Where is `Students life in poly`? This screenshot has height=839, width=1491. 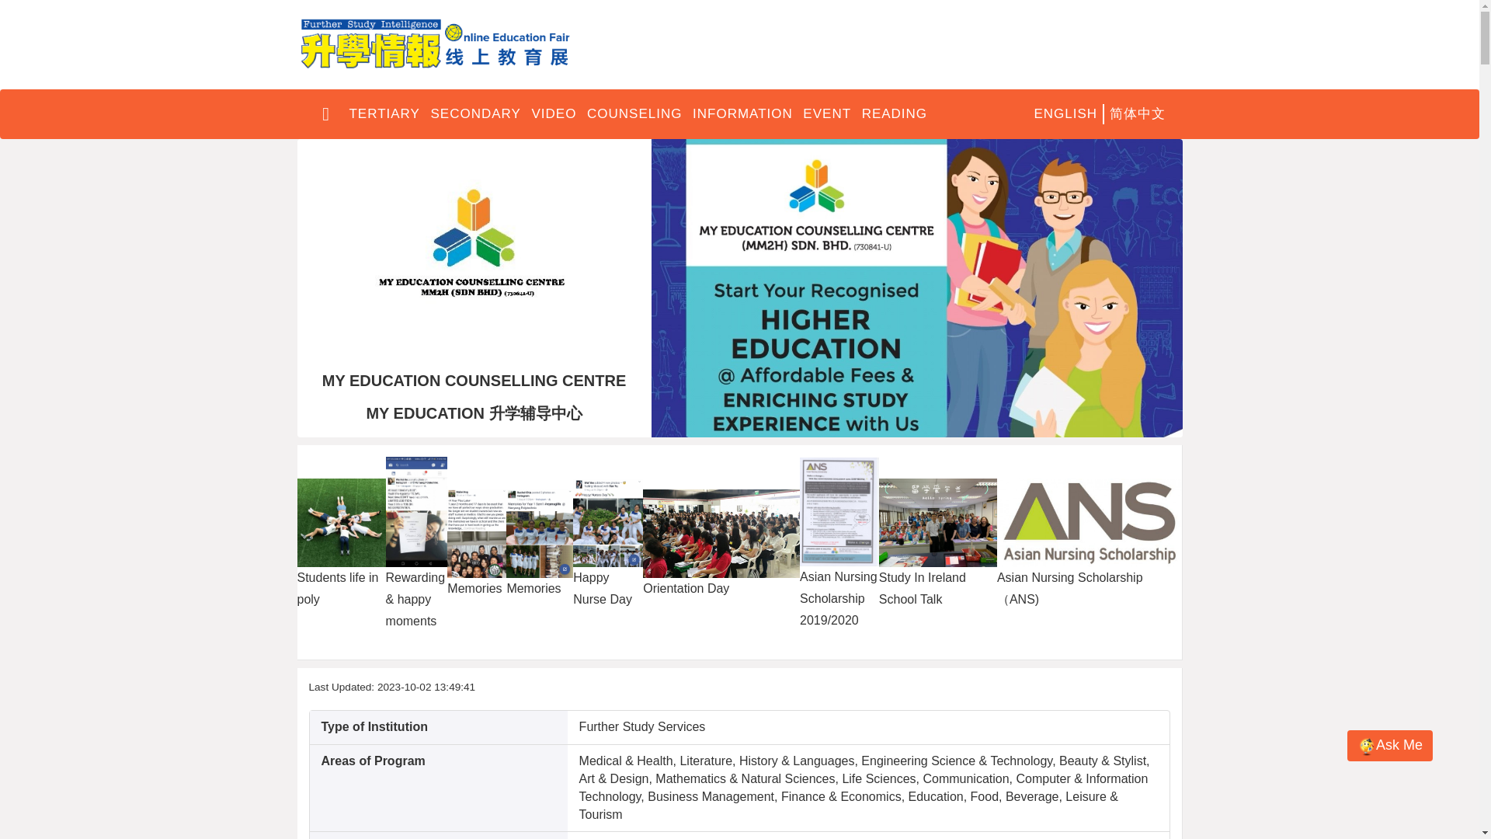 Students life in poly is located at coordinates (340, 522).